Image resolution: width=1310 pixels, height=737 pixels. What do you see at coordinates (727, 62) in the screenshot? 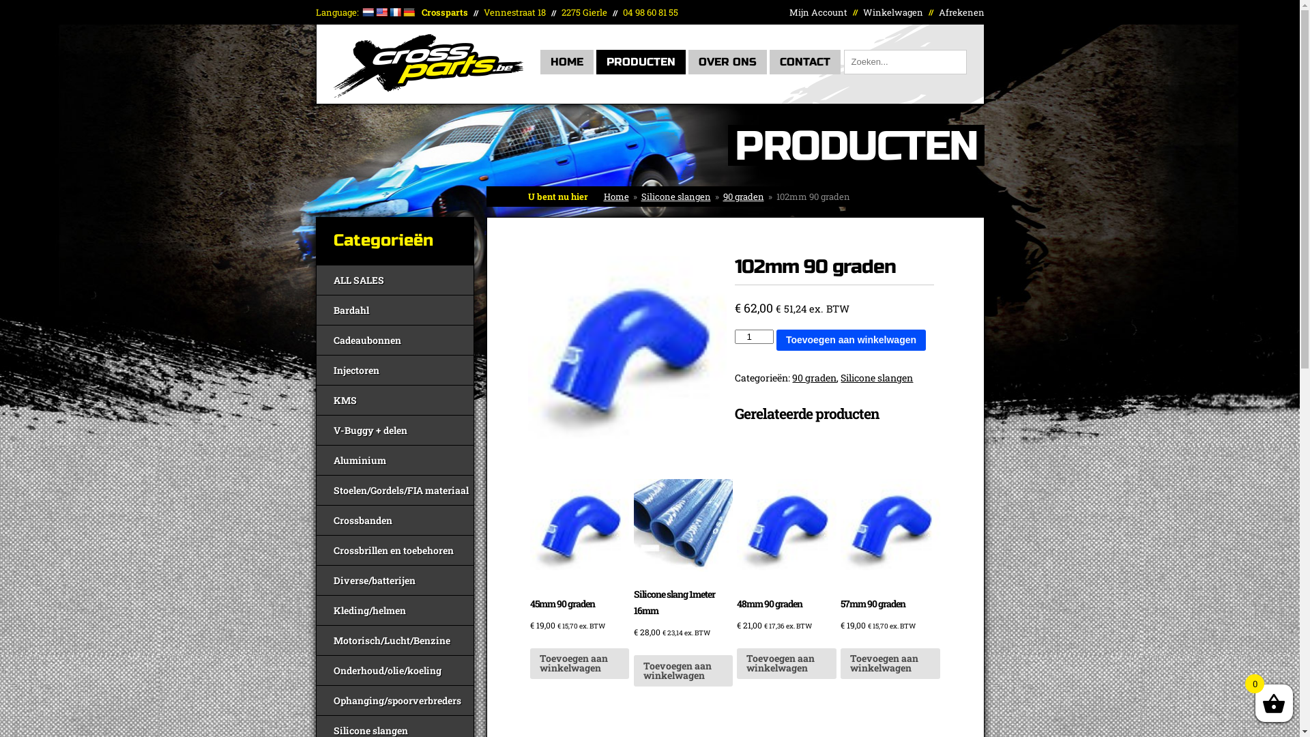
I see `OVER ONS` at bounding box center [727, 62].